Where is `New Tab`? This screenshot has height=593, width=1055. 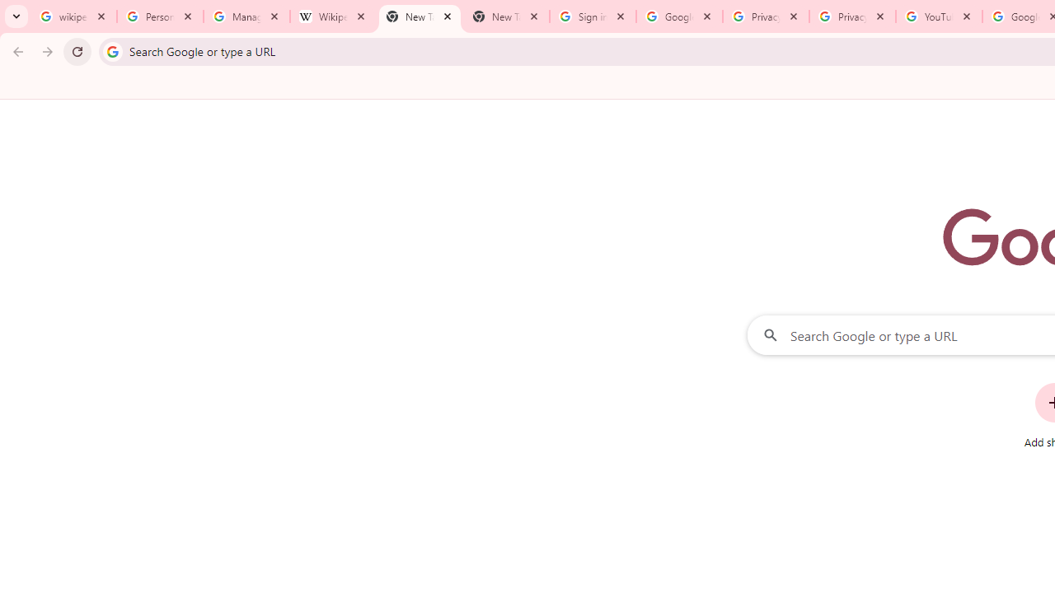
New Tab is located at coordinates (420, 16).